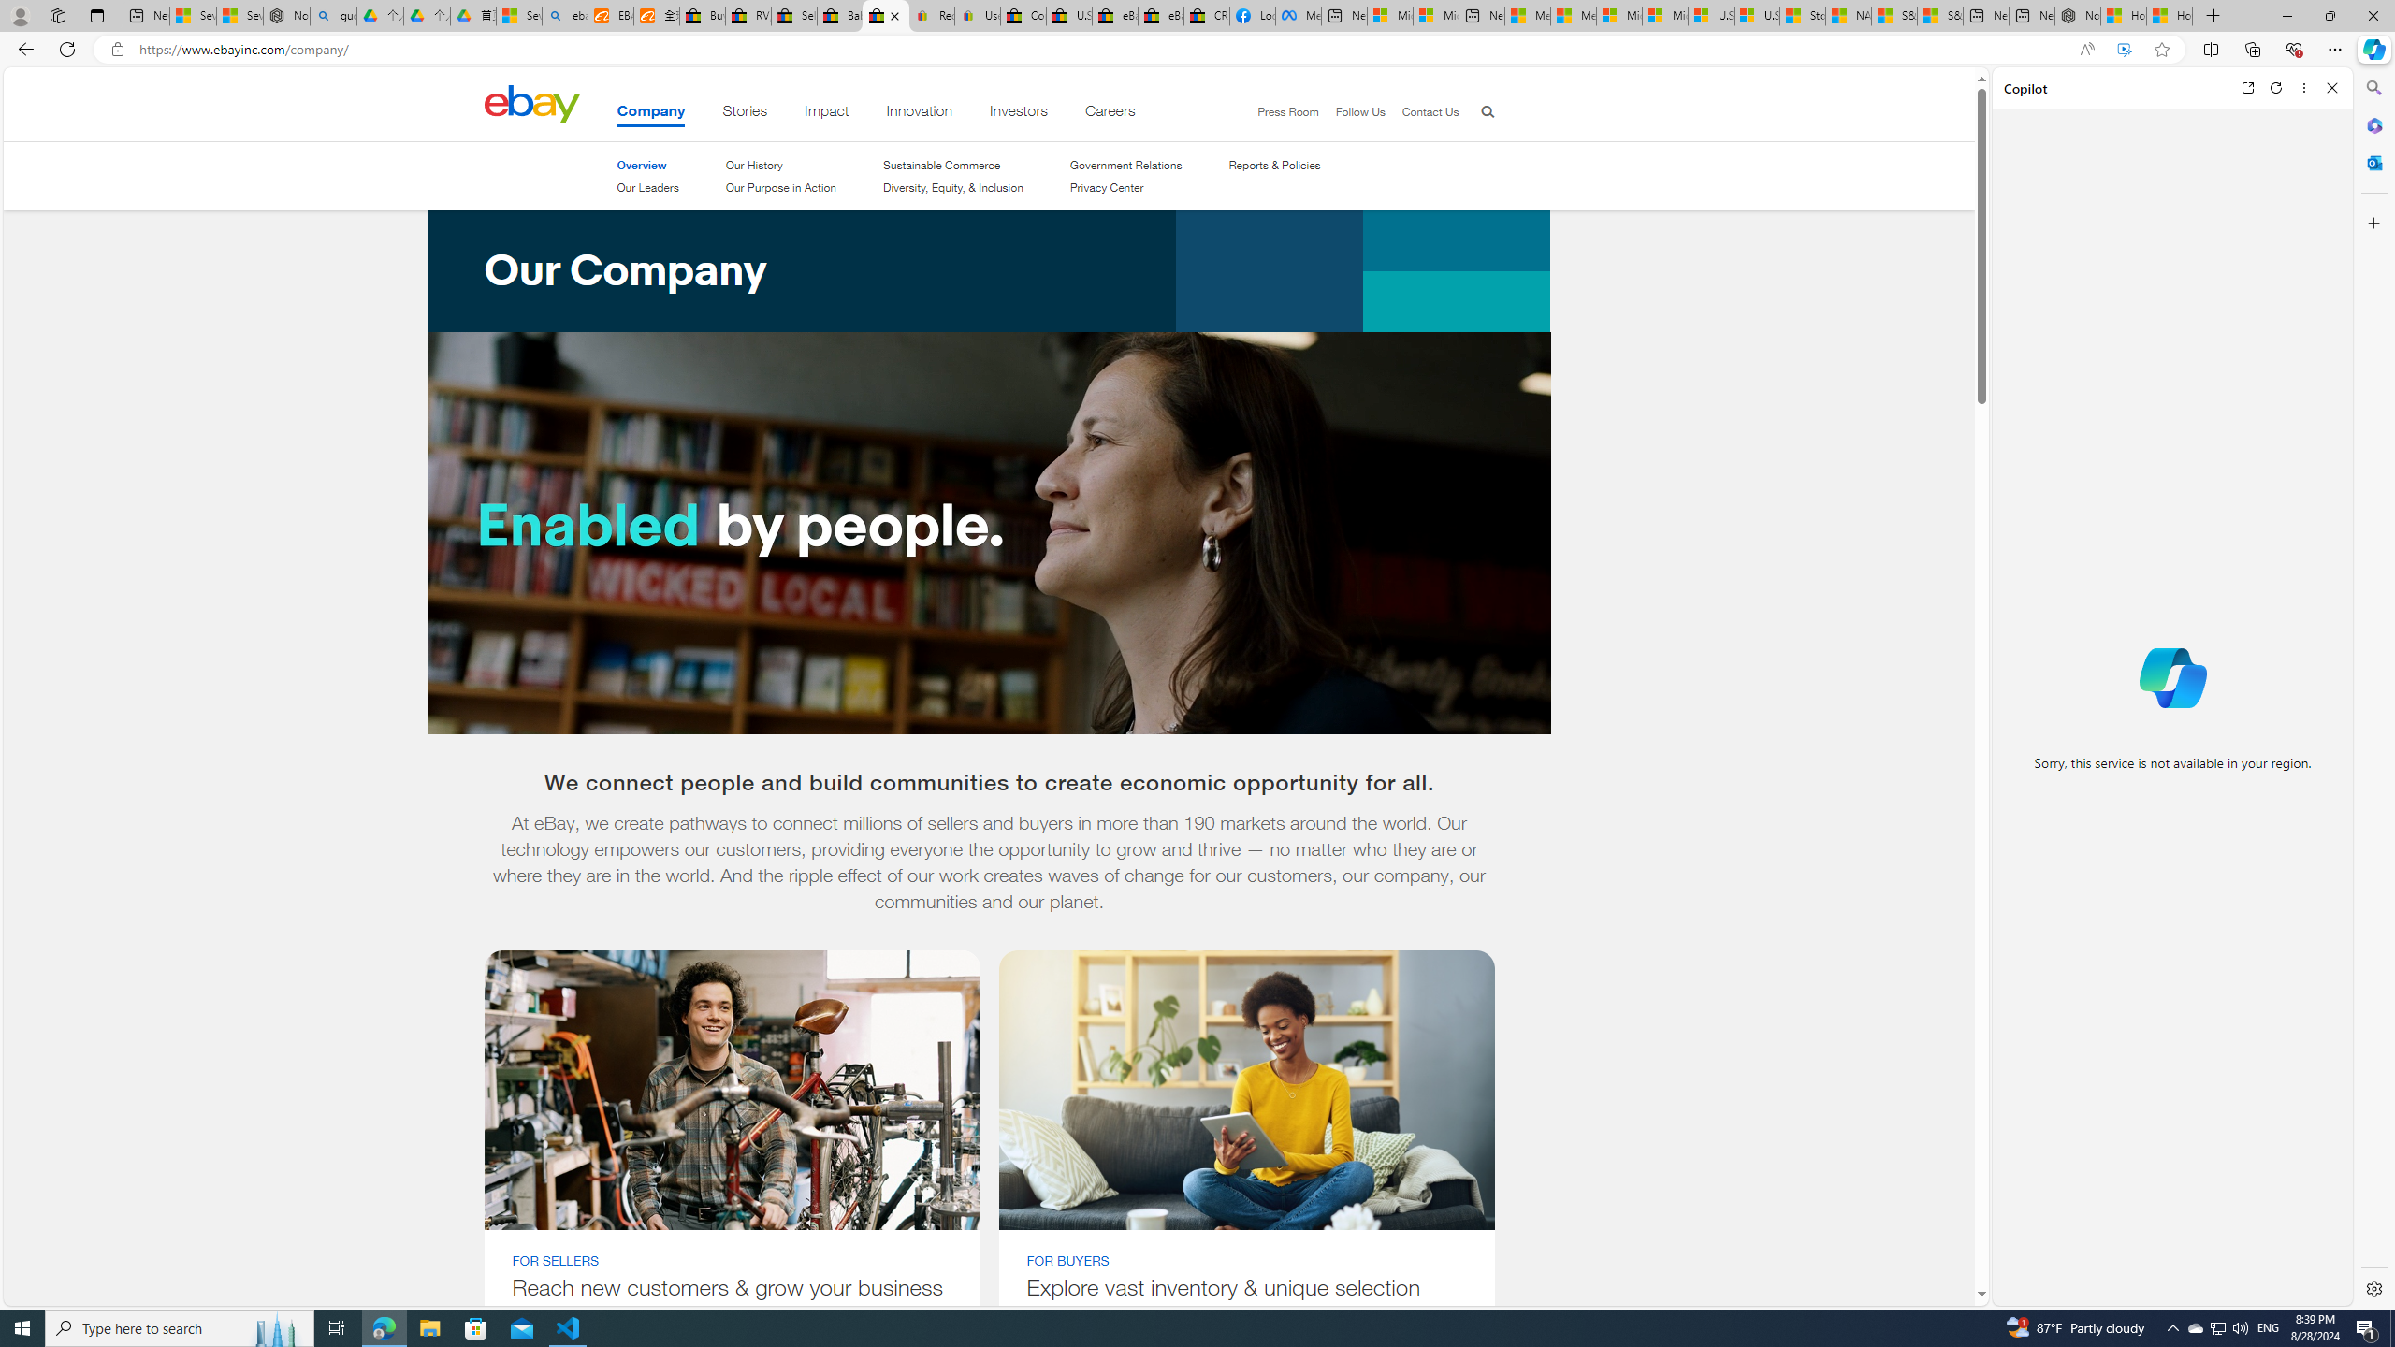 The width and height of the screenshot is (2395, 1347). I want to click on Register: Create a personal eBay account, so click(932, 16).